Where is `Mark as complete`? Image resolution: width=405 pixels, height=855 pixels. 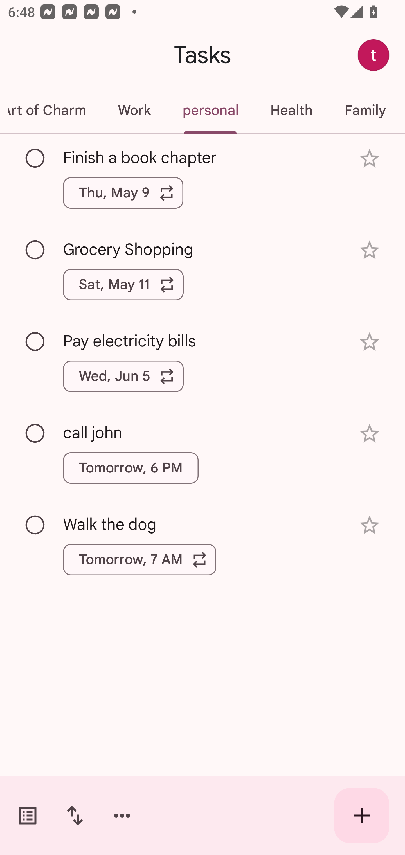
Mark as complete is located at coordinates (35, 433).